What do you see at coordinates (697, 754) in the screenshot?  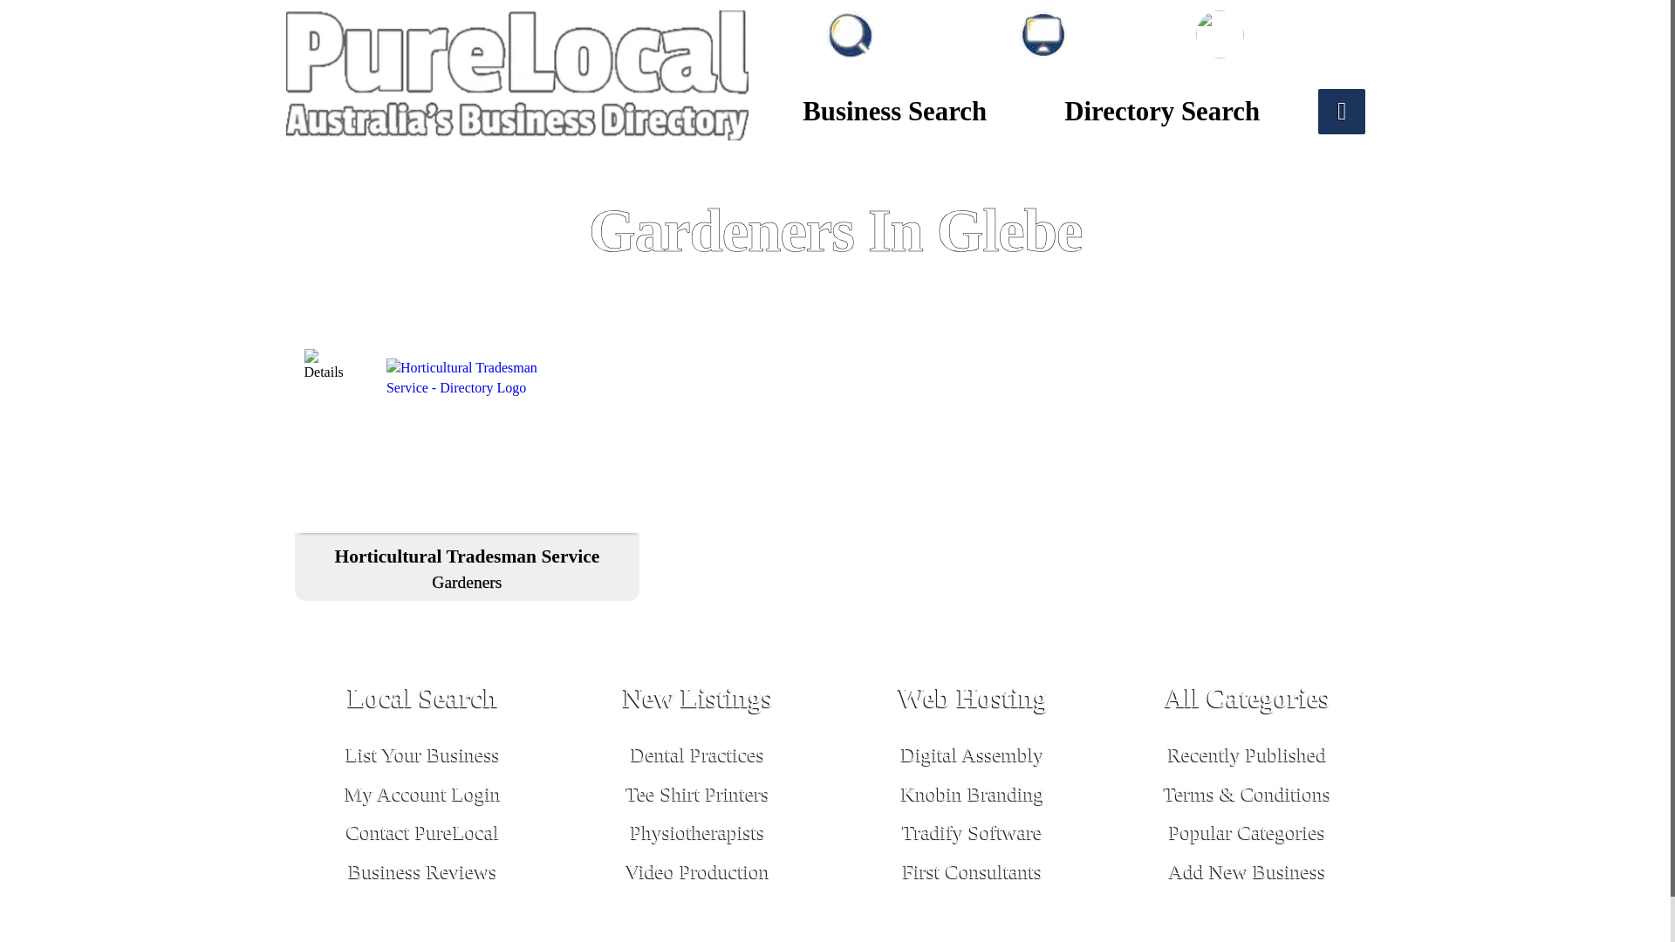 I see `Dental Practices` at bounding box center [697, 754].